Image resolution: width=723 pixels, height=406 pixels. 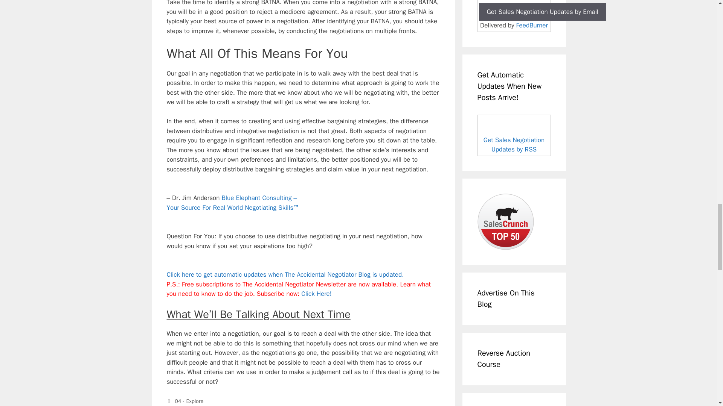 What do you see at coordinates (189, 401) in the screenshot?
I see `04 - Explore` at bounding box center [189, 401].